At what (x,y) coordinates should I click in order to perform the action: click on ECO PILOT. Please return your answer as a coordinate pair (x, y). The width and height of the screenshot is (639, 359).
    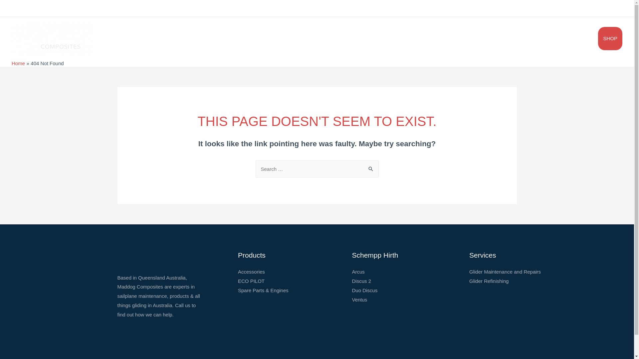
    Looking at the image, I should click on (251, 281).